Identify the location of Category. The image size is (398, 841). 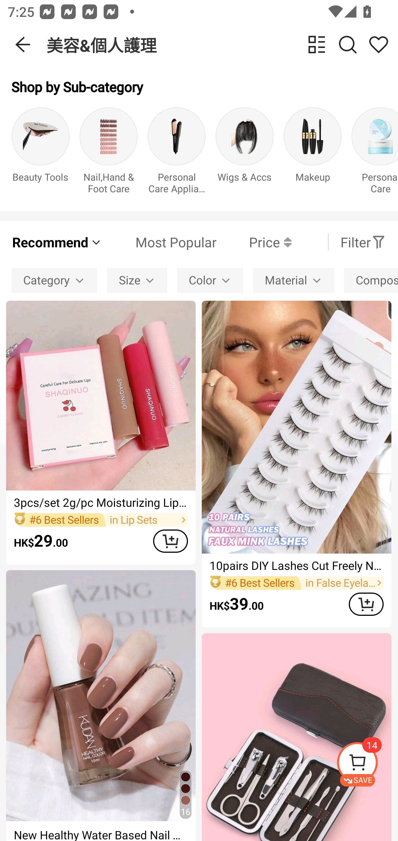
(54, 280).